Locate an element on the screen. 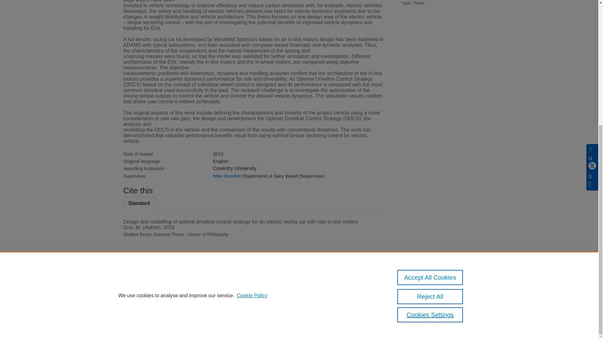 The image size is (603, 339). Coventry University data protection policy is located at coordinates (418, 281).